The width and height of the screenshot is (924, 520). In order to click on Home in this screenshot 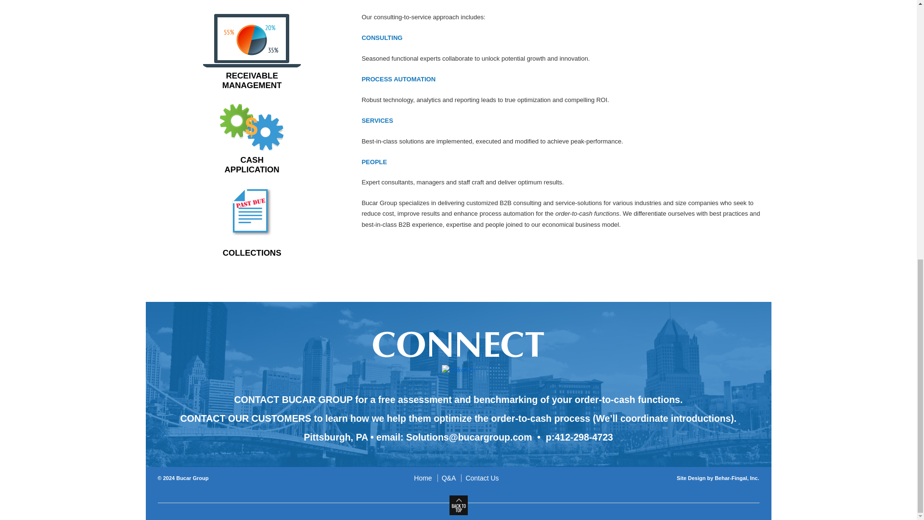, I will do `click(424, 478)`.